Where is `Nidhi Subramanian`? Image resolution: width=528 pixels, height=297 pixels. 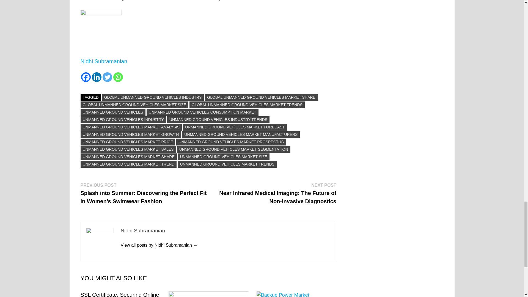
Nidhi Subramanian is located at coordinates (159, 245).